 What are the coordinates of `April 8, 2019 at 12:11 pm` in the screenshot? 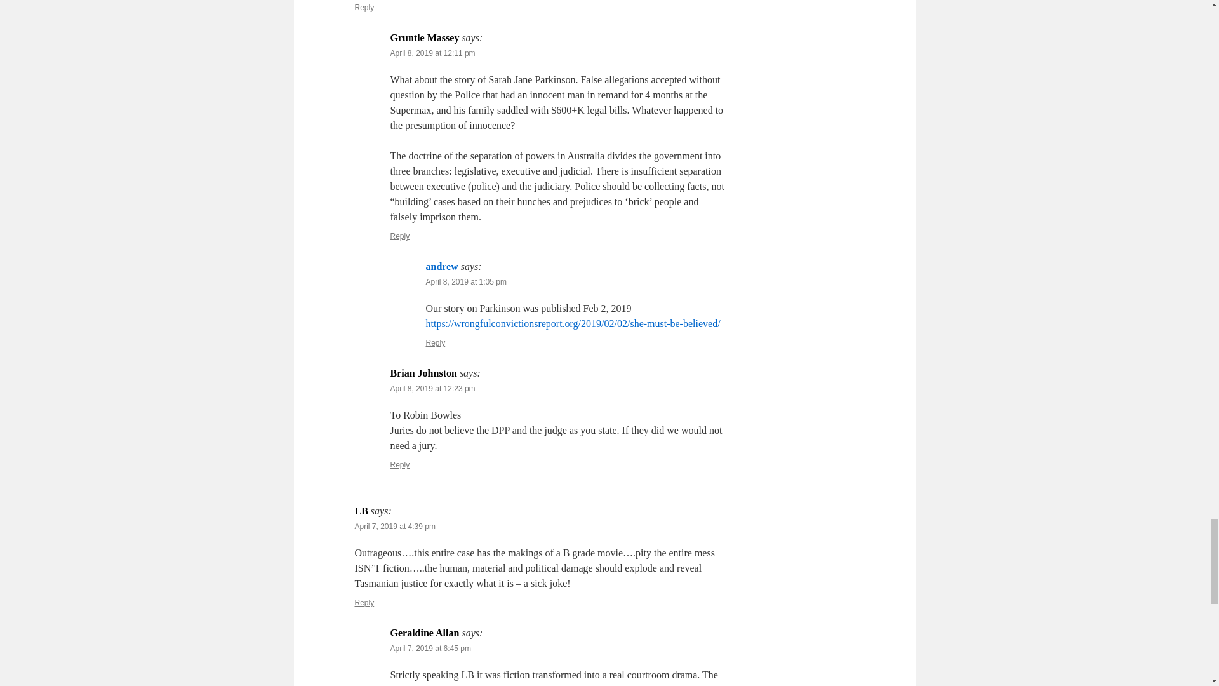 It's located at (432, 53).